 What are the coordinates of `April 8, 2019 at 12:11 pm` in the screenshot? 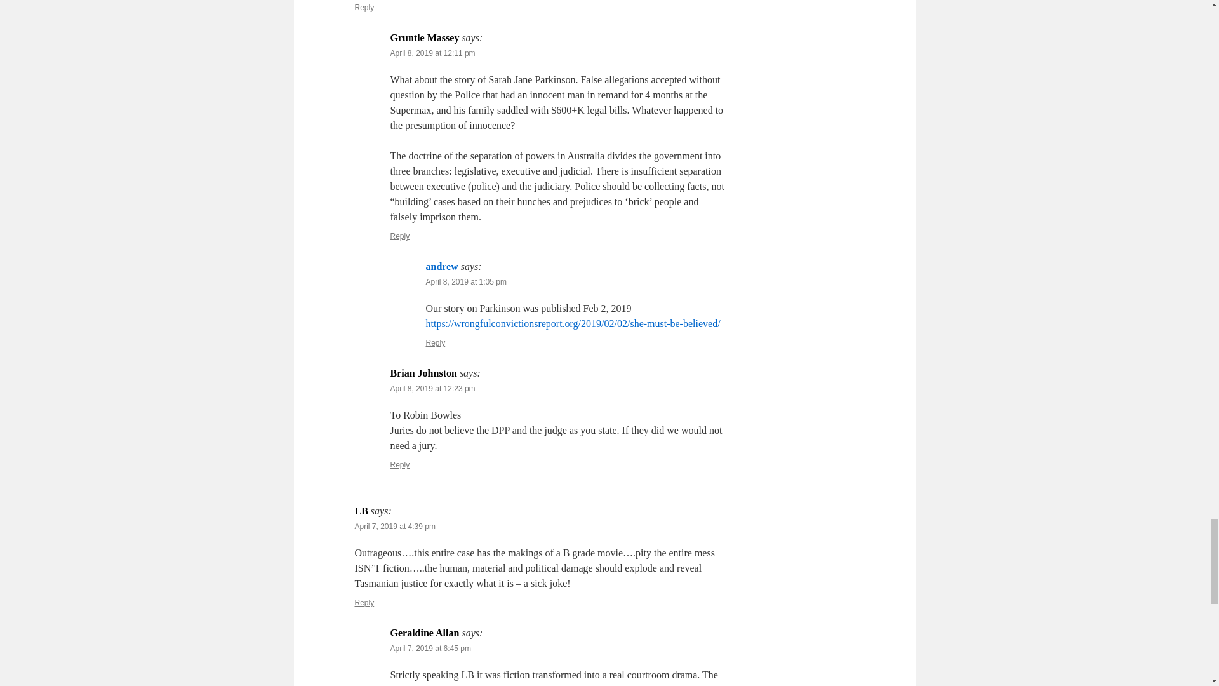 It's located at (432, 53).